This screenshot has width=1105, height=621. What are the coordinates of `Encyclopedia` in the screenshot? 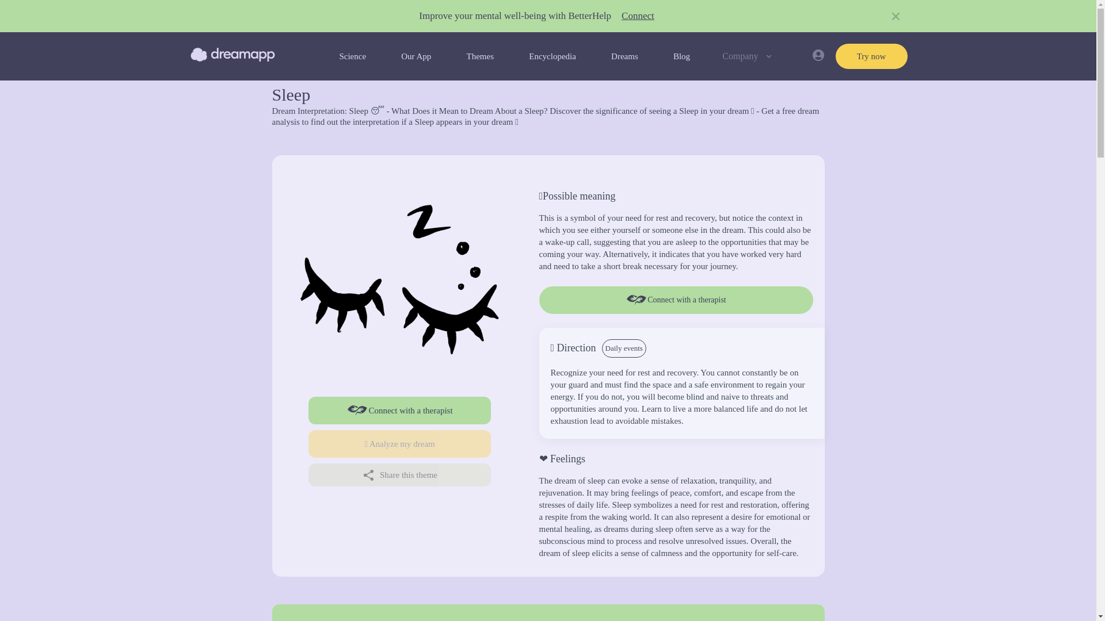 It's located at (552, 56).